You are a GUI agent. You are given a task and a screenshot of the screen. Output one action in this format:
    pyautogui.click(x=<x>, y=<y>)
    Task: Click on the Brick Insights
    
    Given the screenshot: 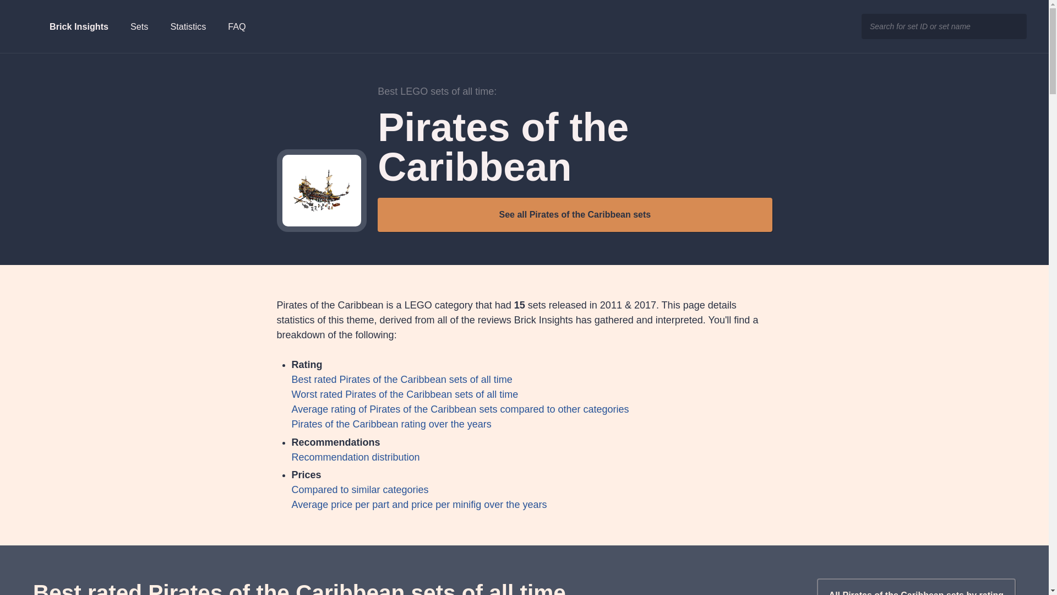 What is the action you would take?
    pyautogui.click(x=65, y=26)
    